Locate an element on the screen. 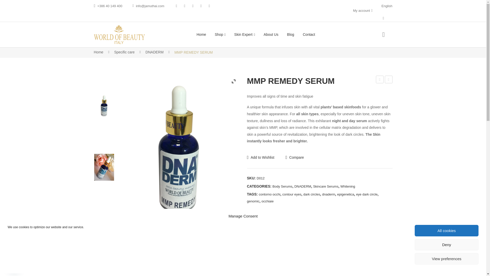 The height and width of the screenshot is (276, 490). logo is located at coordinates (119, 34).